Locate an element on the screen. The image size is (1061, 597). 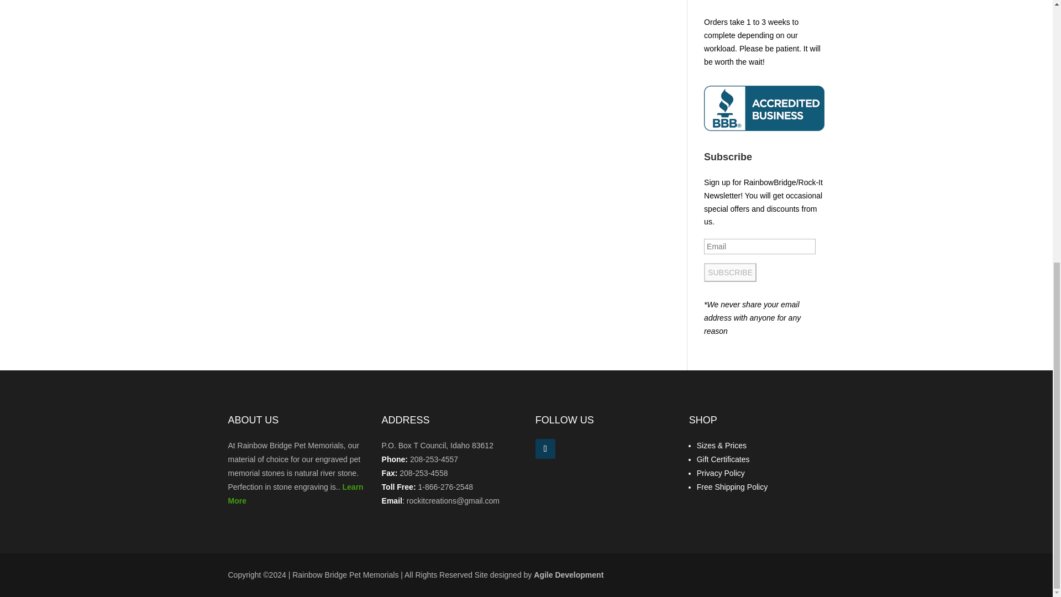
Gift Certificates is located at coordinates (723, 459).